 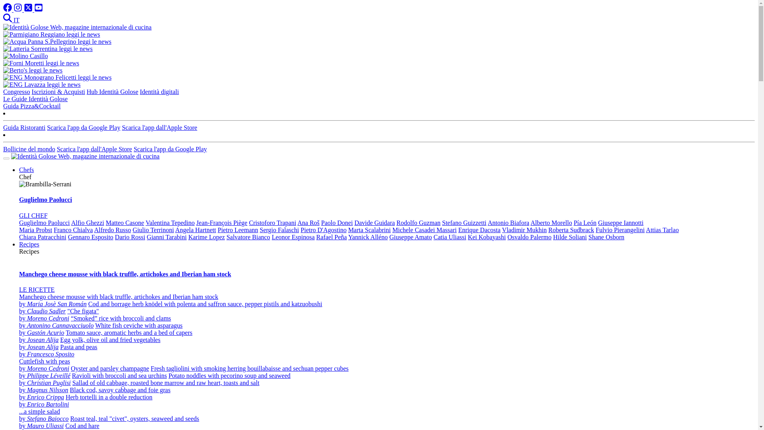 What do you see at coordinates (18, 10) in the screenshot?
I see `Instagram` at bounding box center [18, 10].